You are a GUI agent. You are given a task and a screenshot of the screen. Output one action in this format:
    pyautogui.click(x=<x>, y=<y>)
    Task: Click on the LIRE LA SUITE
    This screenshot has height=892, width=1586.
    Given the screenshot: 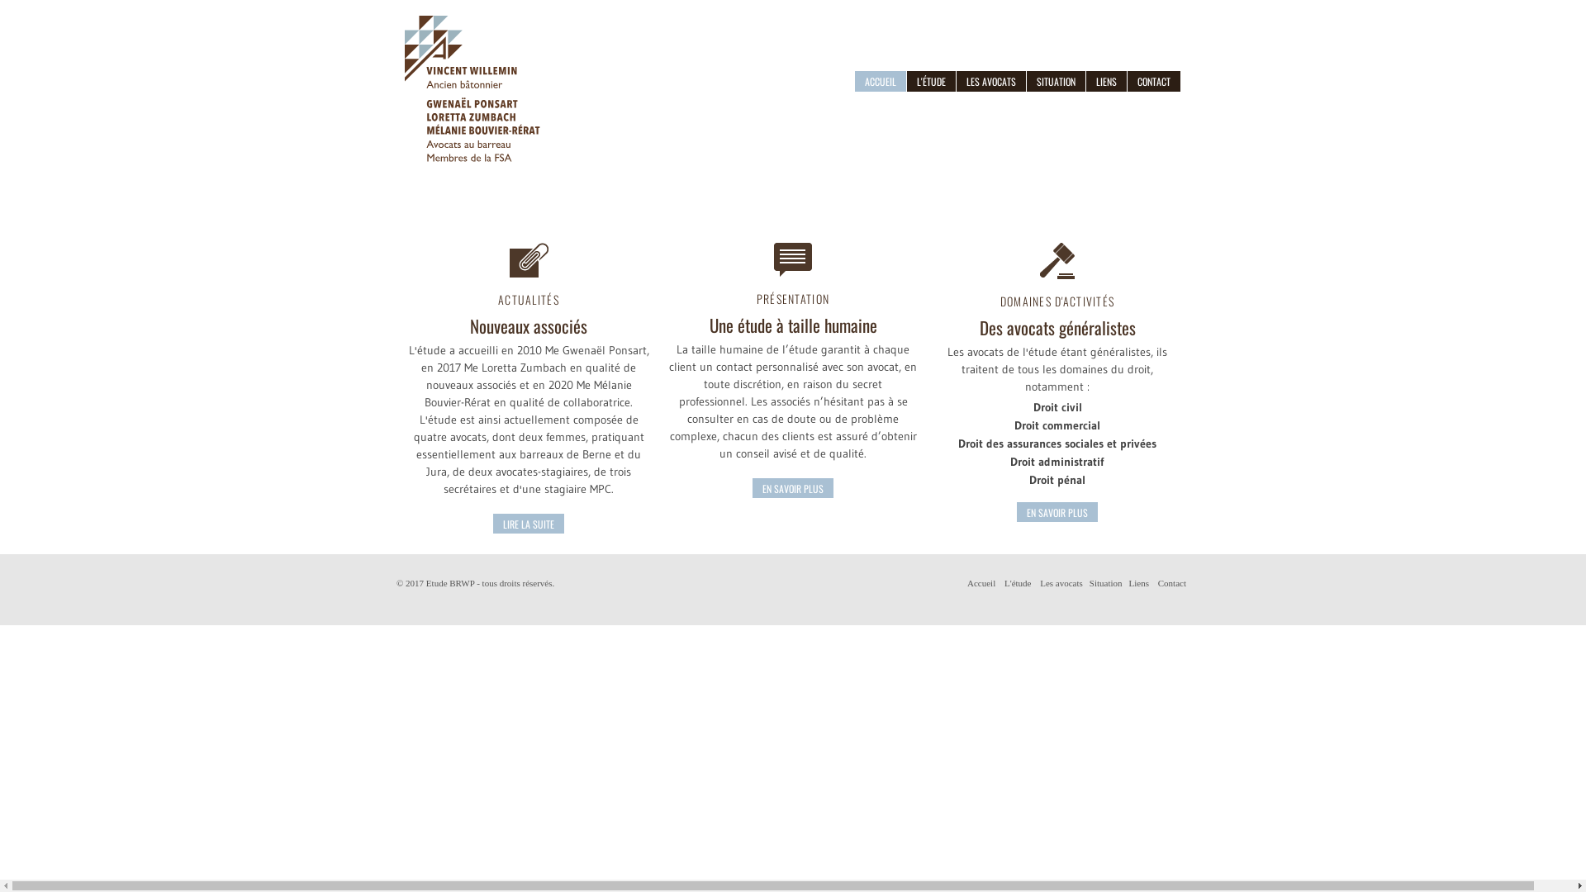 What is the action you would take?
    pyautogui.click(x=529, y=524)
    